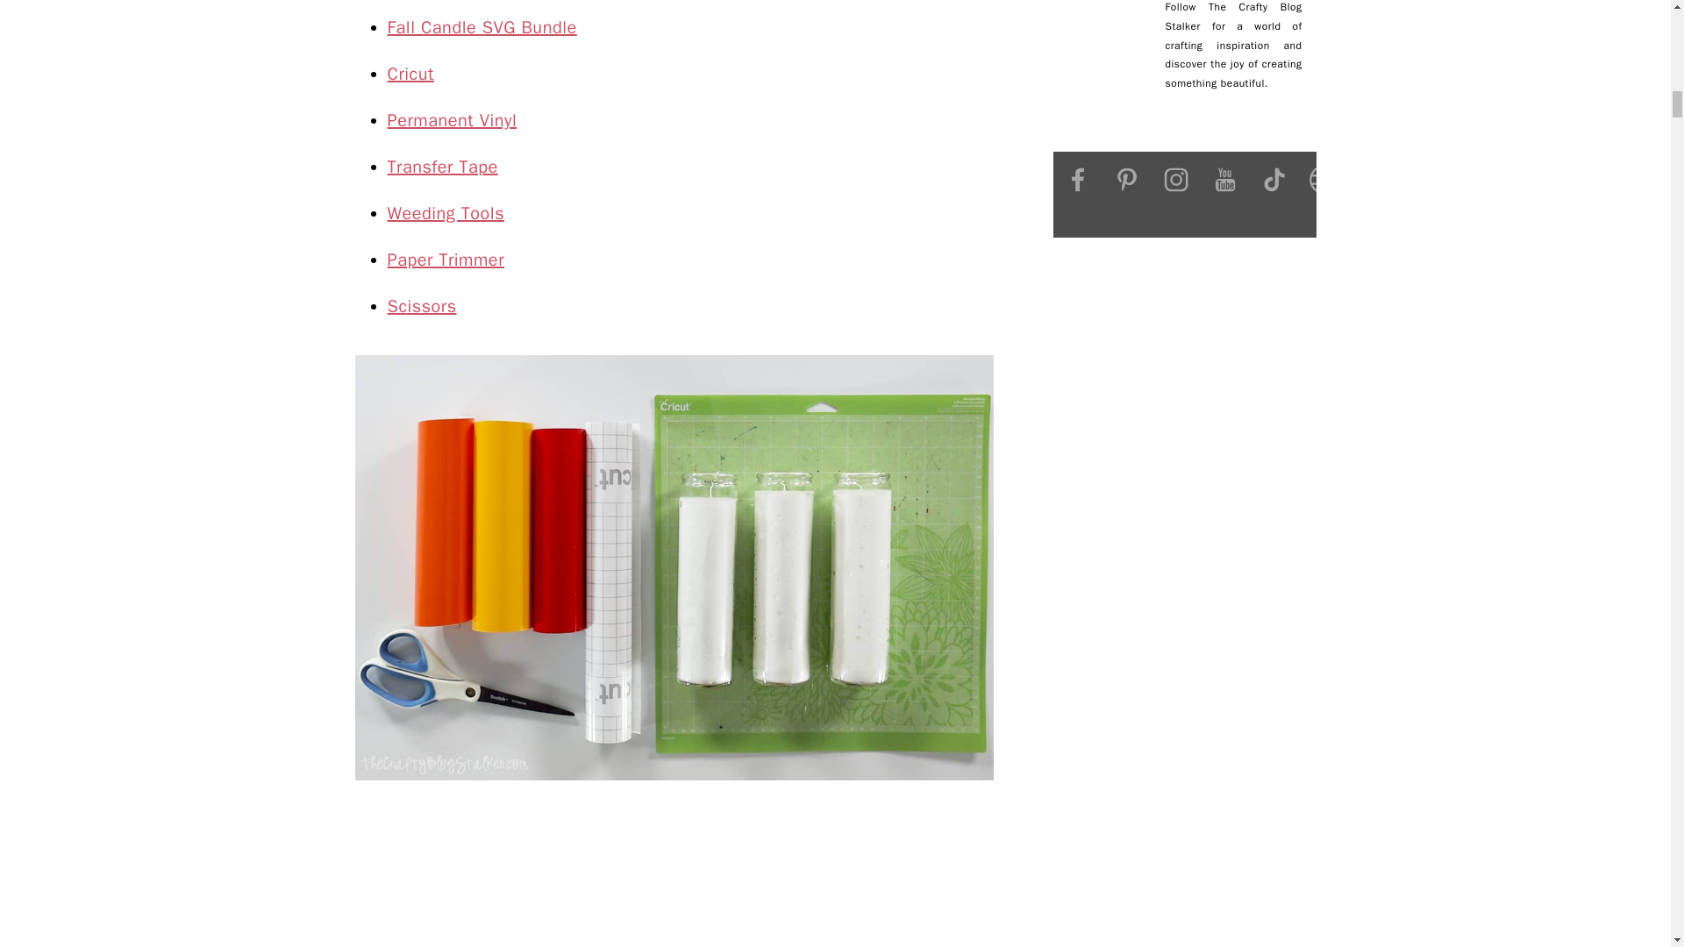  Describe the element at coordinates (452, 121) in the screenshot. I see `Permanent Vinyl` at that location.